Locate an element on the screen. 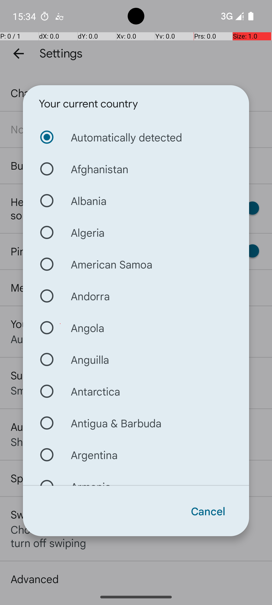 The image size is (272, 605). Automatically detected is located at coordinates (136, 137).